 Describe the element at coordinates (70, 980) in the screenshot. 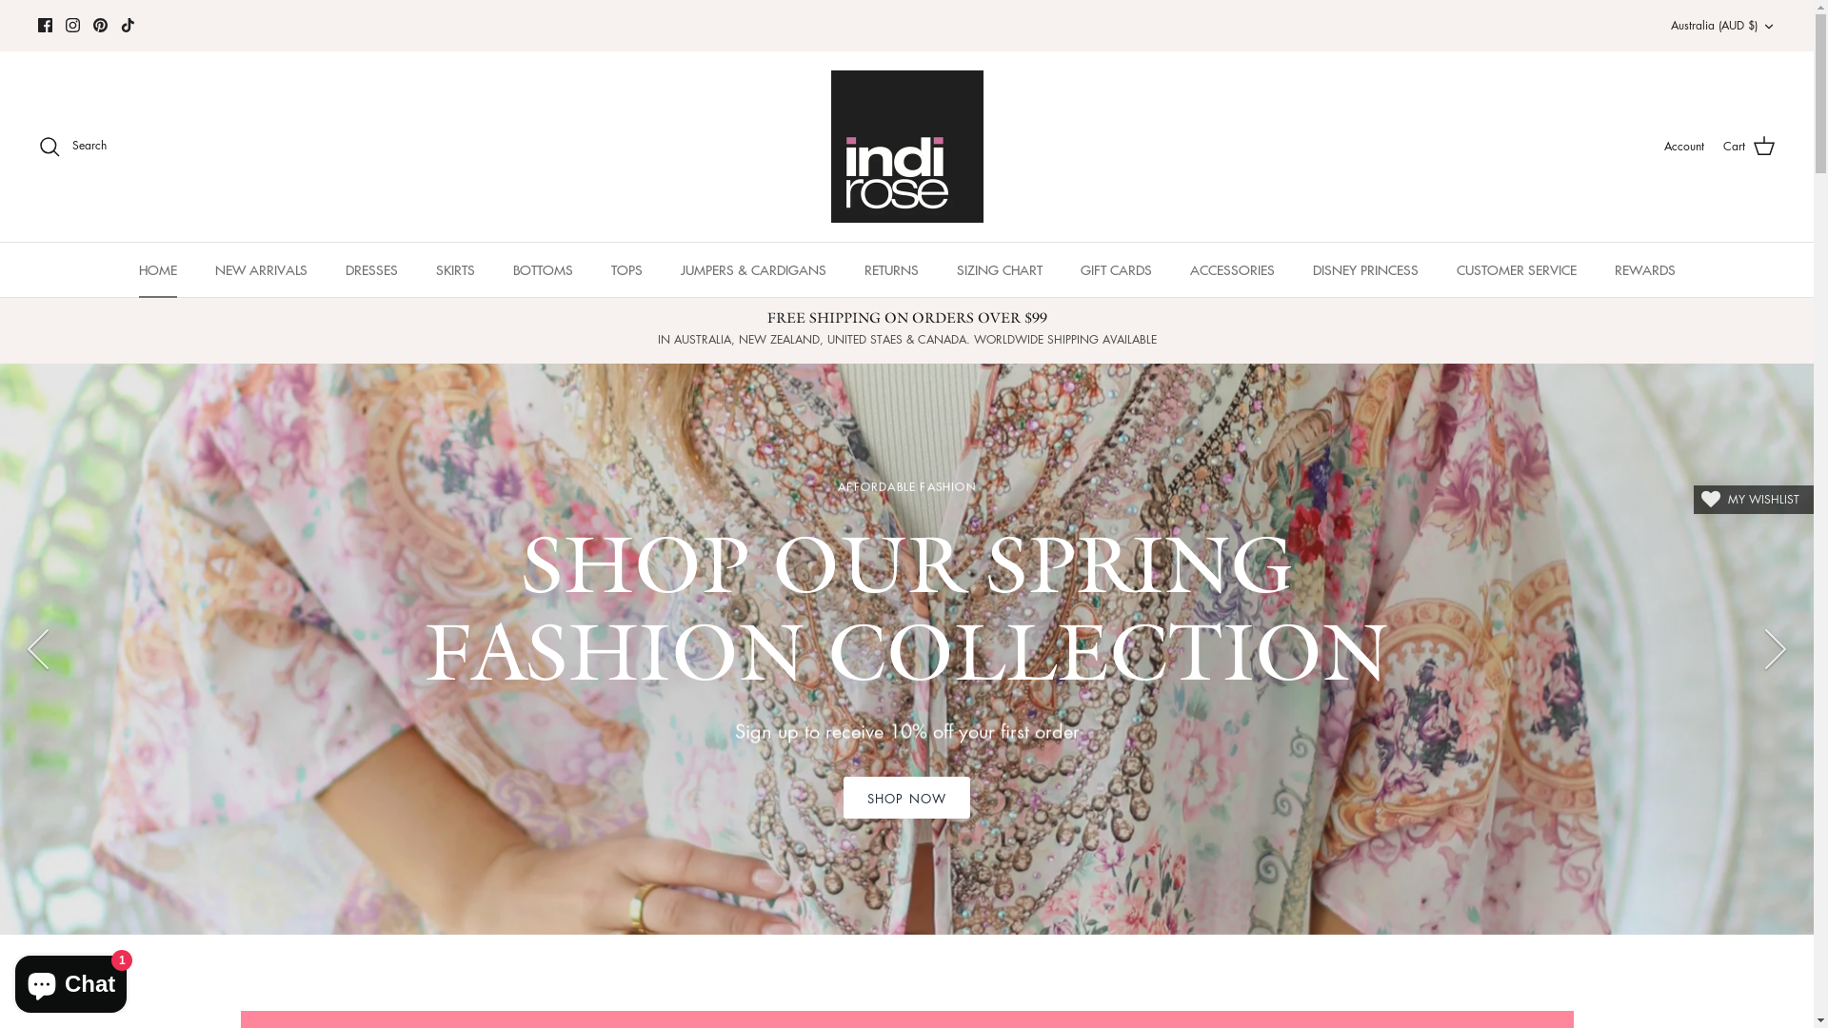

I see `Shopify online store chat` at that location.